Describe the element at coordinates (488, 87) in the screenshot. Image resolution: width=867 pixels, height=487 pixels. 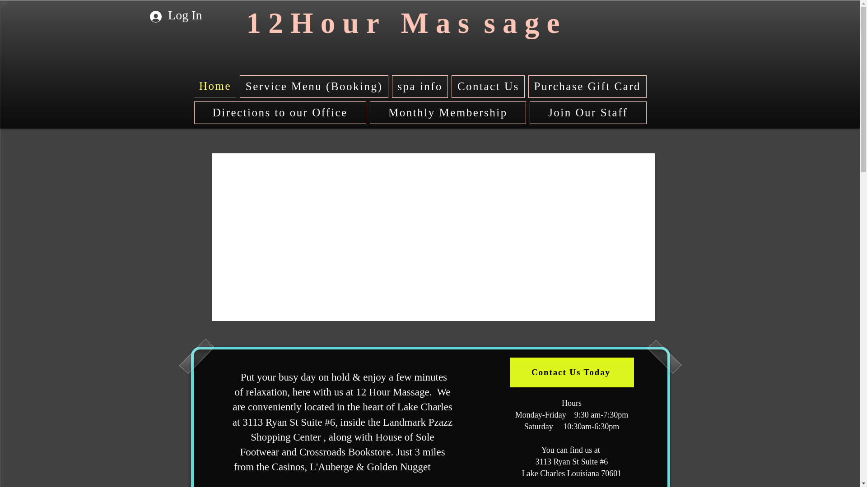
I see `Contact Us` at that location.